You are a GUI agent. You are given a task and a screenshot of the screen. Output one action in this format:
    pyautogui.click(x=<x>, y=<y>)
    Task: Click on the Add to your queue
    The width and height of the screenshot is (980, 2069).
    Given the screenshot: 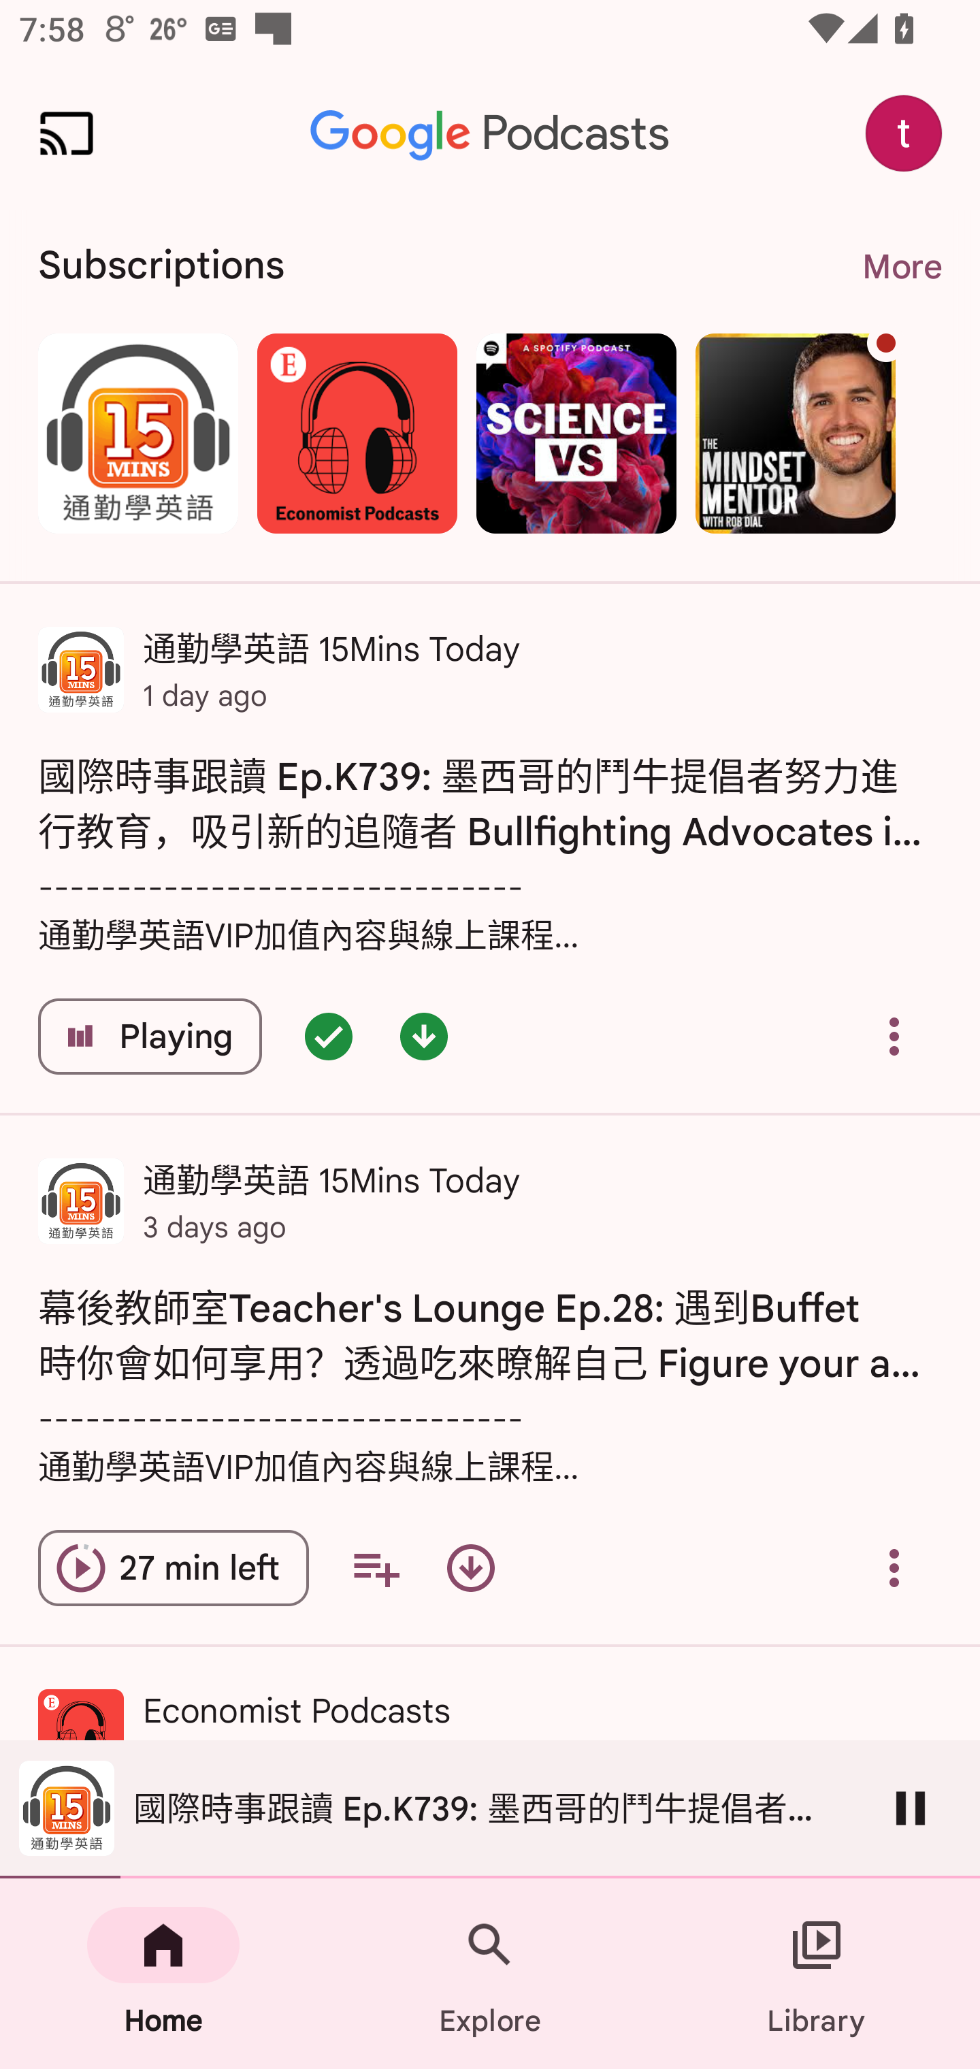 What is the action you would take?
    pyautogui.click(x=376, y=1568)
    